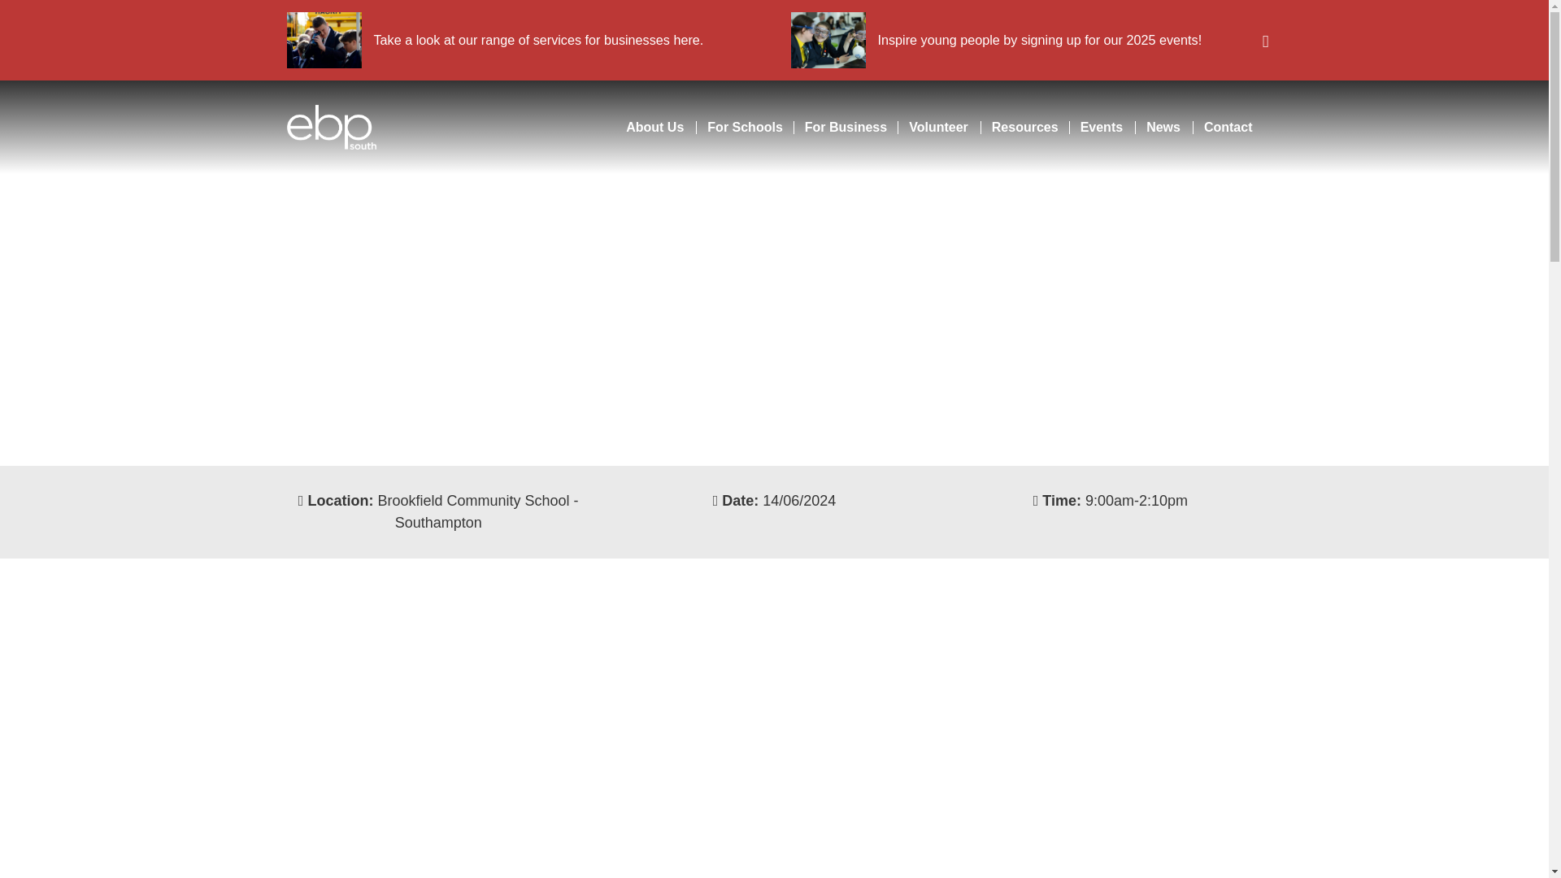 This screenshot has height=878, width=1561. I want to click on Take a look at our range of services for businesses here., so click(494, 41).